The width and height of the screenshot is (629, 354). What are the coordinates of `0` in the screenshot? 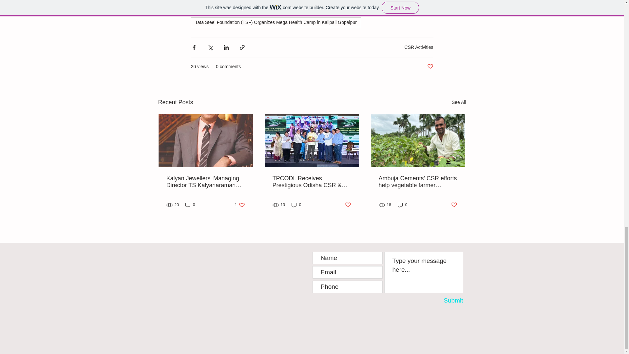 It's located at (419, 47).